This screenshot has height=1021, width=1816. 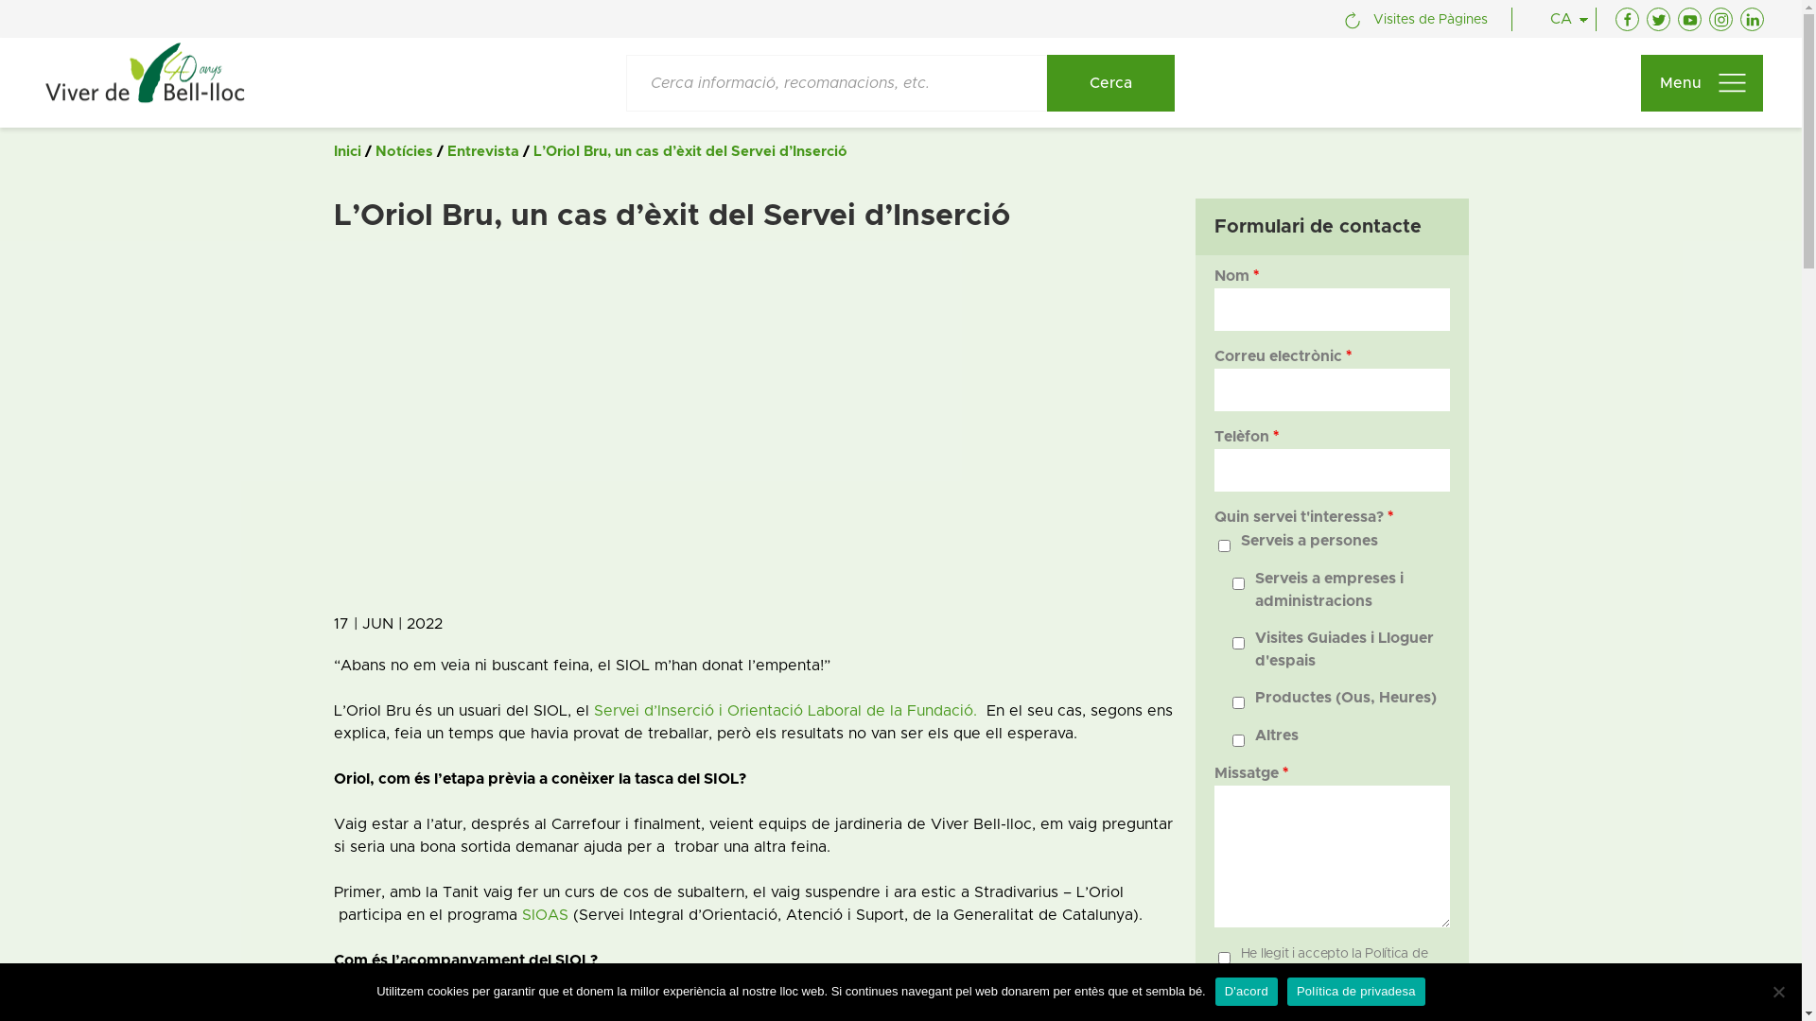 What do you see at coordinates (1247, 992) in the screenshot?
I see `D'acord` at bounding box center [1247, 992].